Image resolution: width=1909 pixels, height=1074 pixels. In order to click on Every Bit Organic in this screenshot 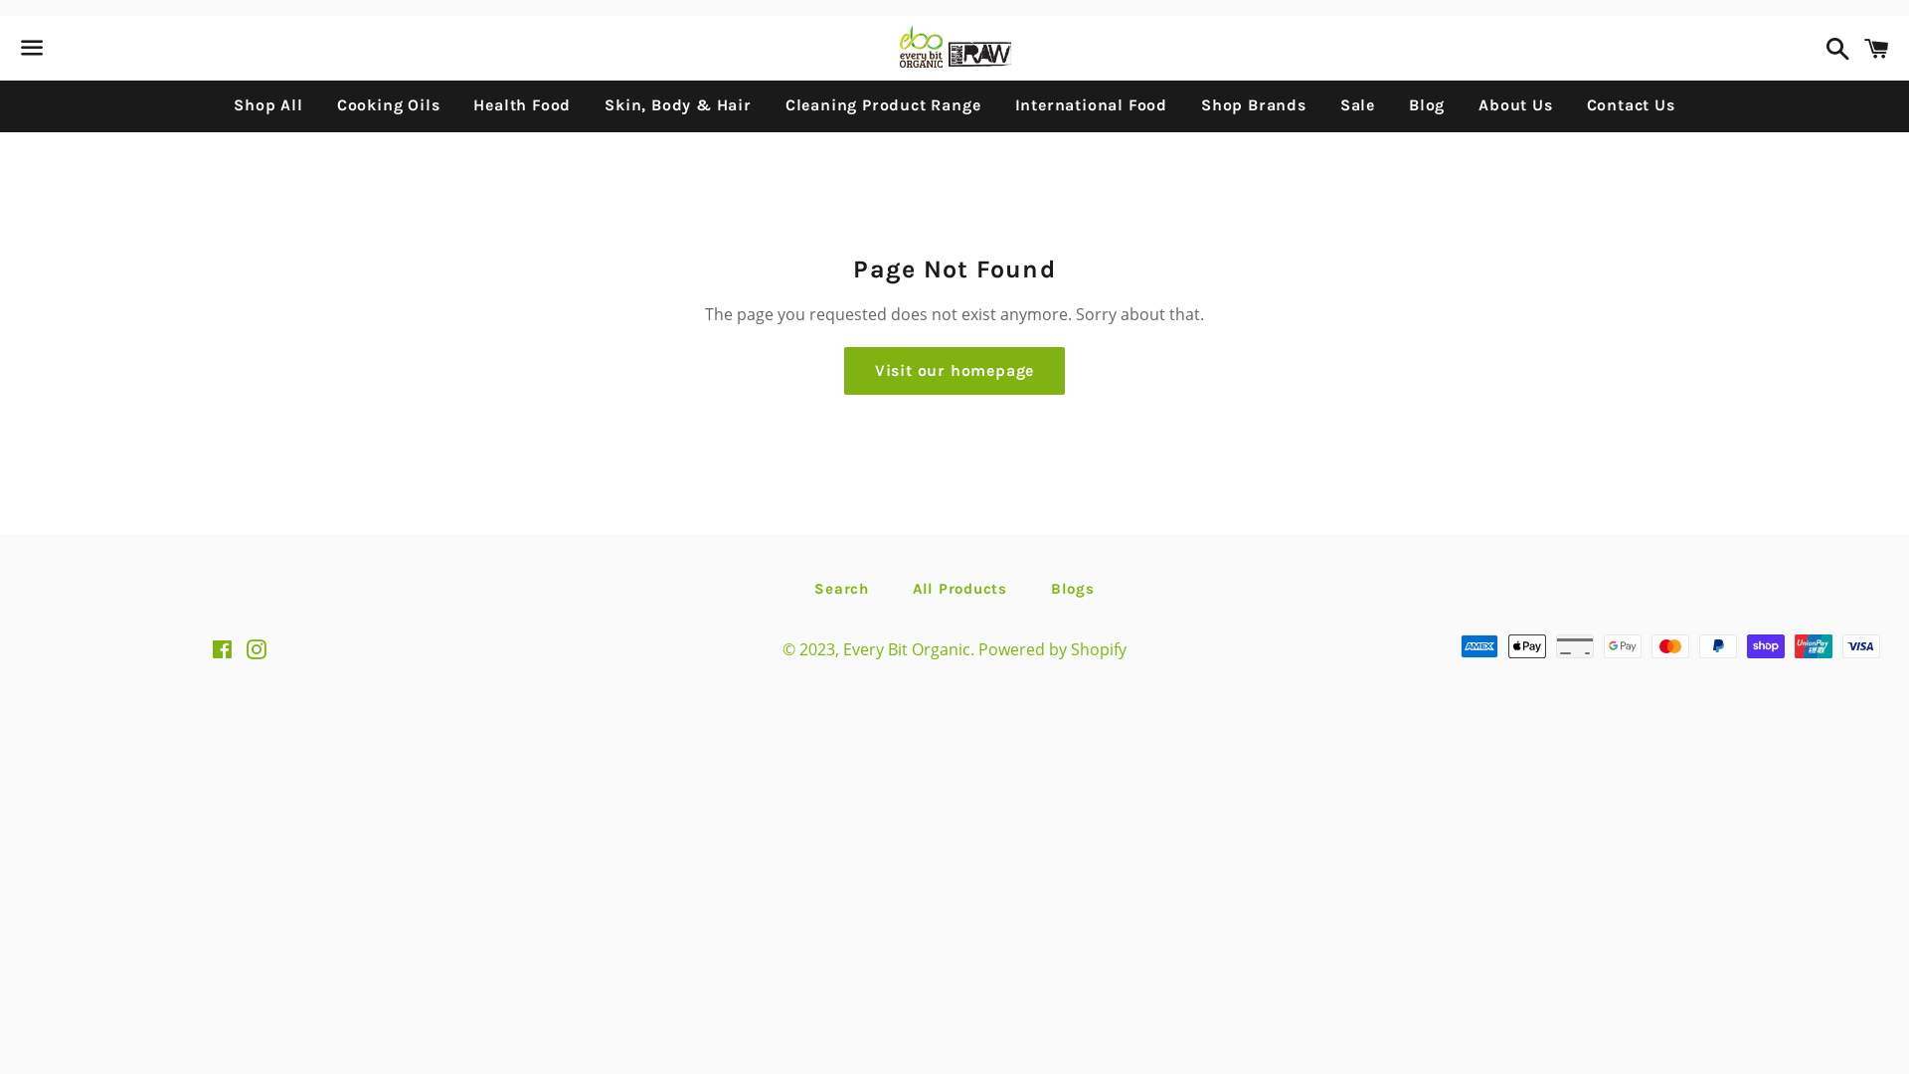, I will do `click(907, 649)`.